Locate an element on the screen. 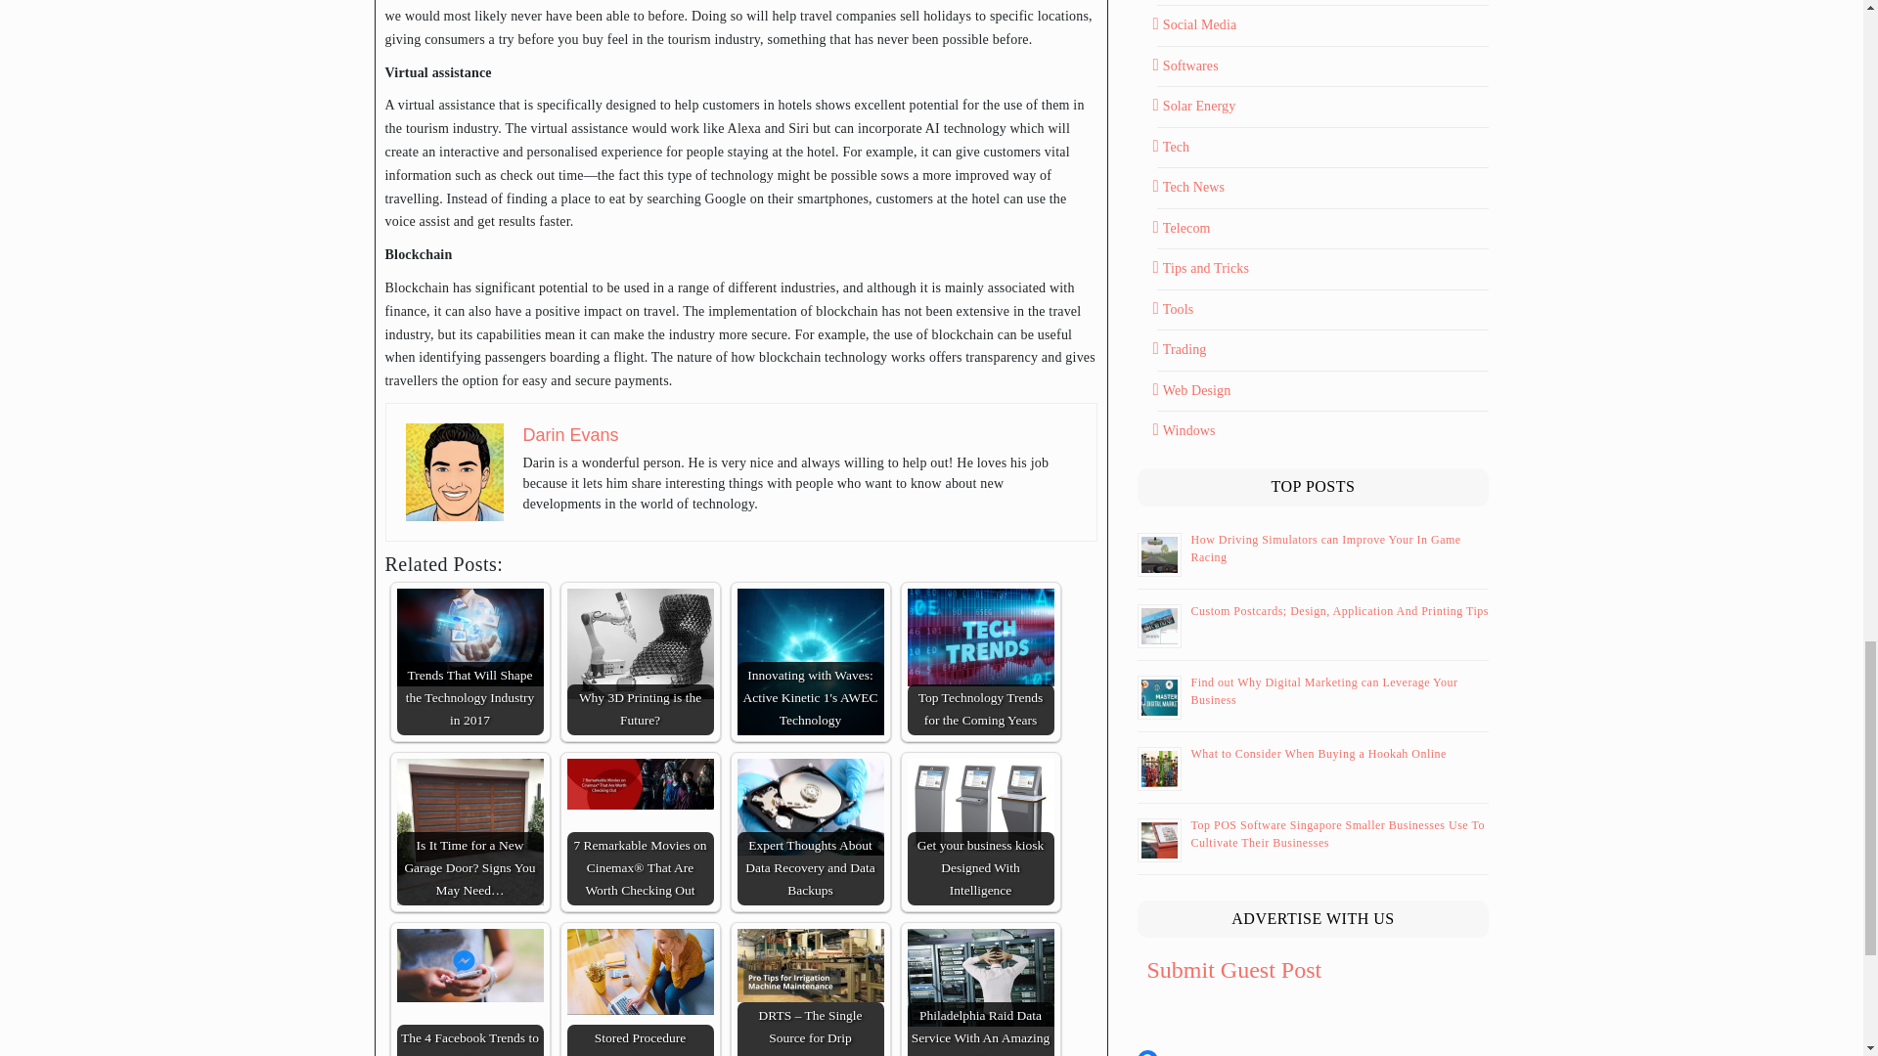  The 4 Facebook Trends to Focus for 2016 is located at coordinates (469, 965).